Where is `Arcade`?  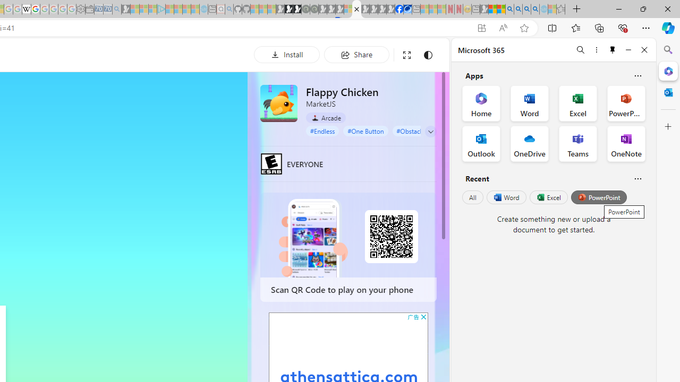 Arcade is located at coordinates (326, 117).